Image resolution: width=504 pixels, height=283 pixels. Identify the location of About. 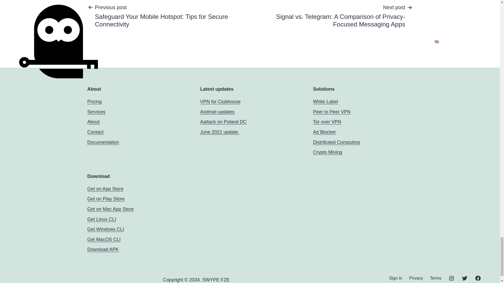
(93, 122).